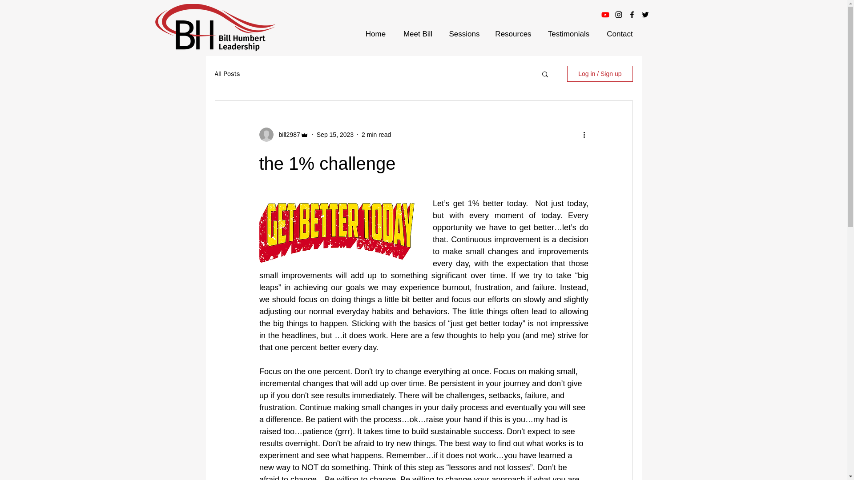 Image resolution: width=854 pixels, height=480 pixels. I want to click on Sessions, so click(464, 34).